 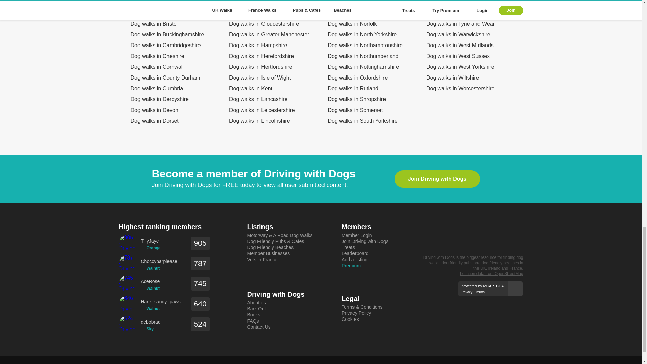 I want to click on TillyJaye, so click(x=151, y=241).